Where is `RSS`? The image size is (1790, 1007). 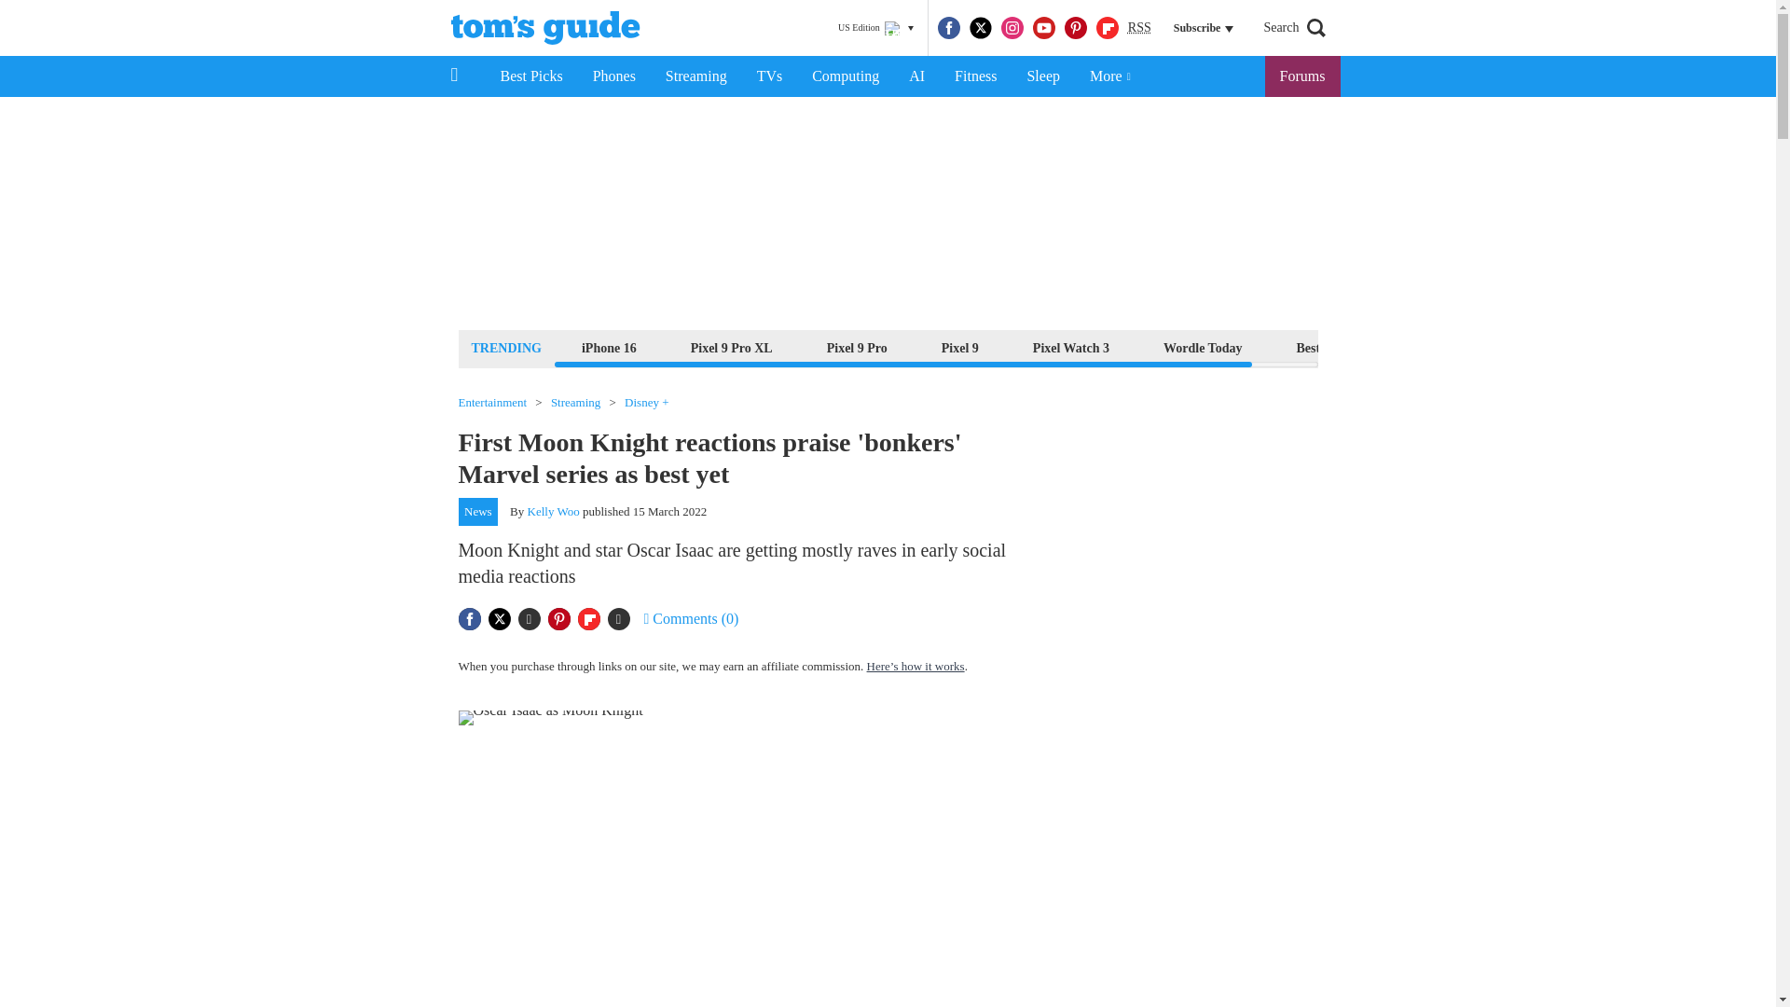 RSS is located at coordinates (1139, 28).